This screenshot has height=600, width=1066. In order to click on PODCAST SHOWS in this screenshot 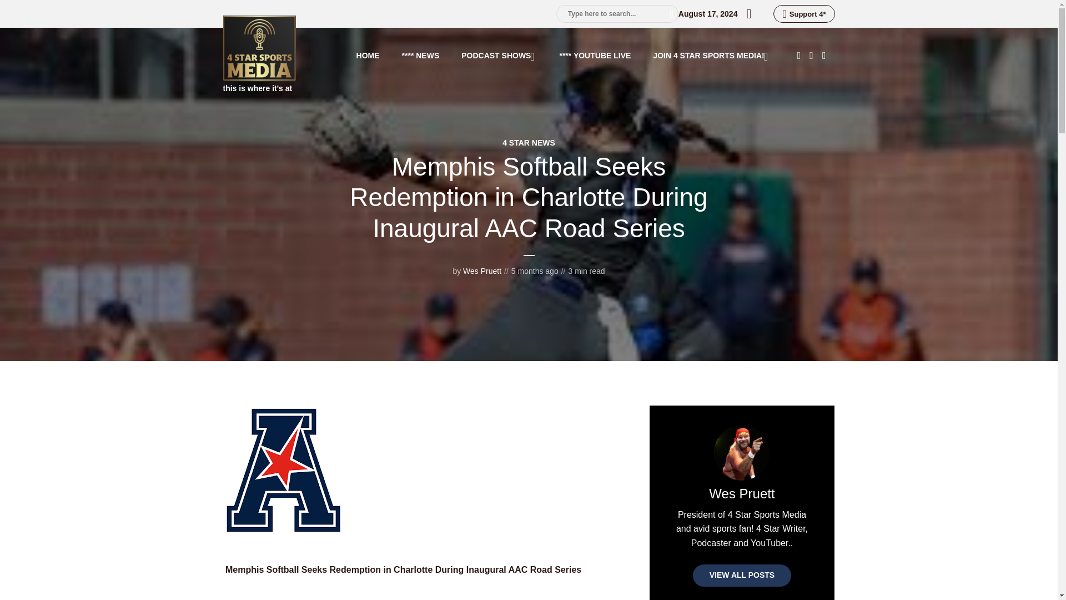, I will do `click(499, 56)`.